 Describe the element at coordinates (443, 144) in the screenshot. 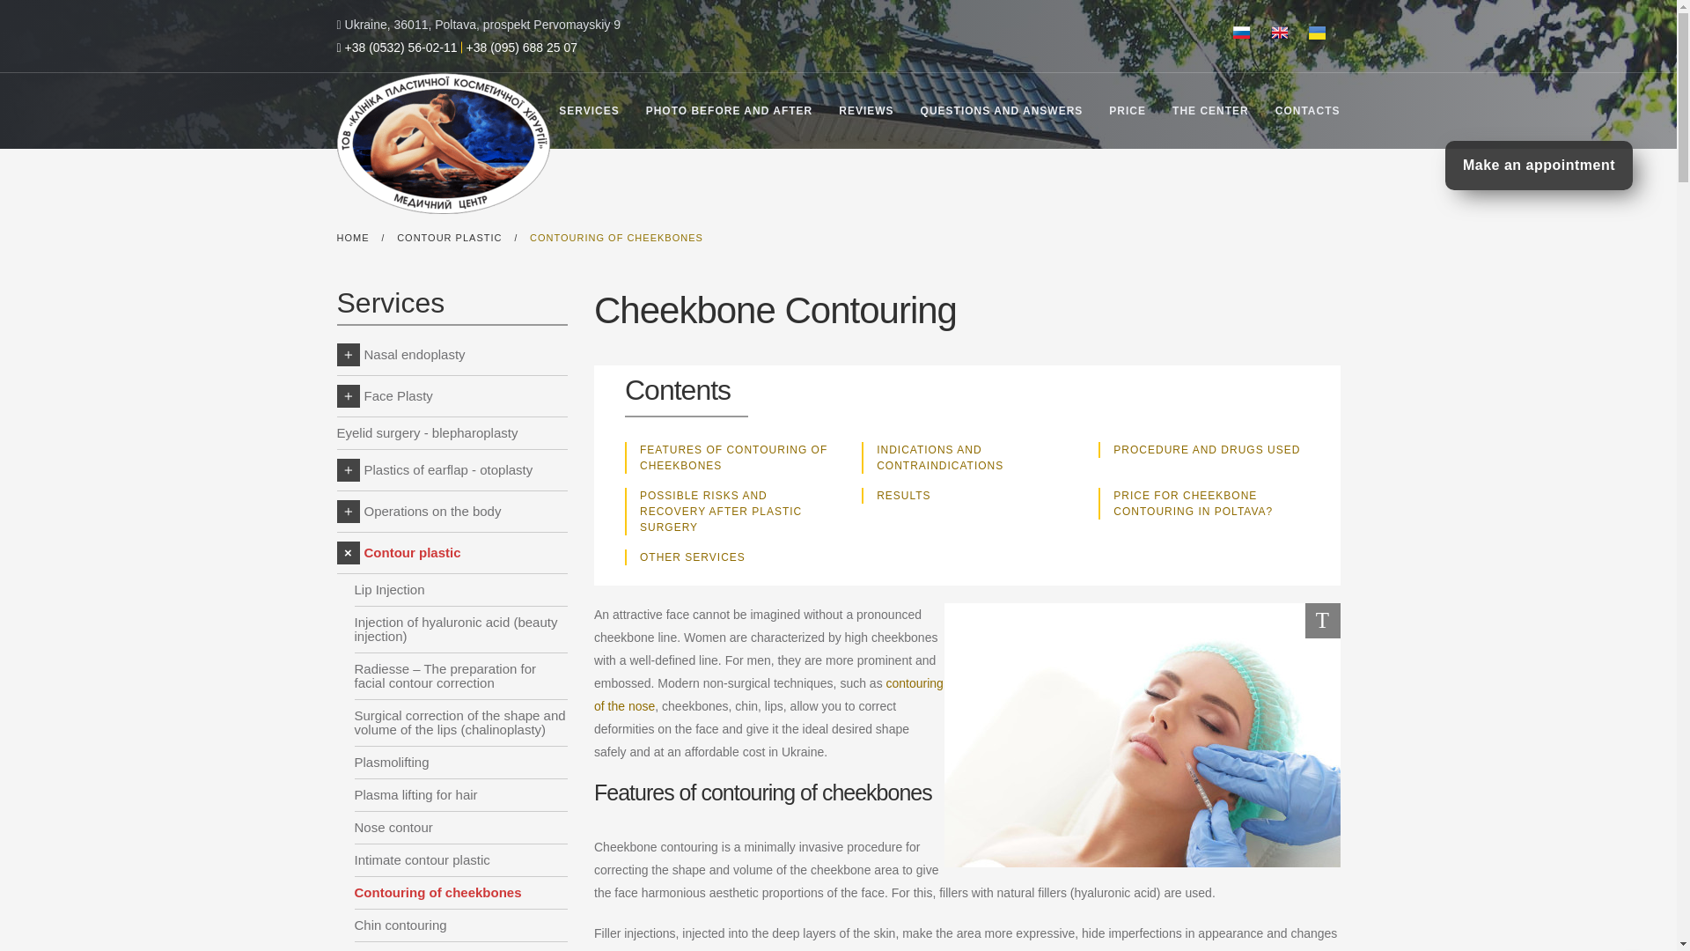

I see `Plastic and Cosmetic surgery center` at that location.